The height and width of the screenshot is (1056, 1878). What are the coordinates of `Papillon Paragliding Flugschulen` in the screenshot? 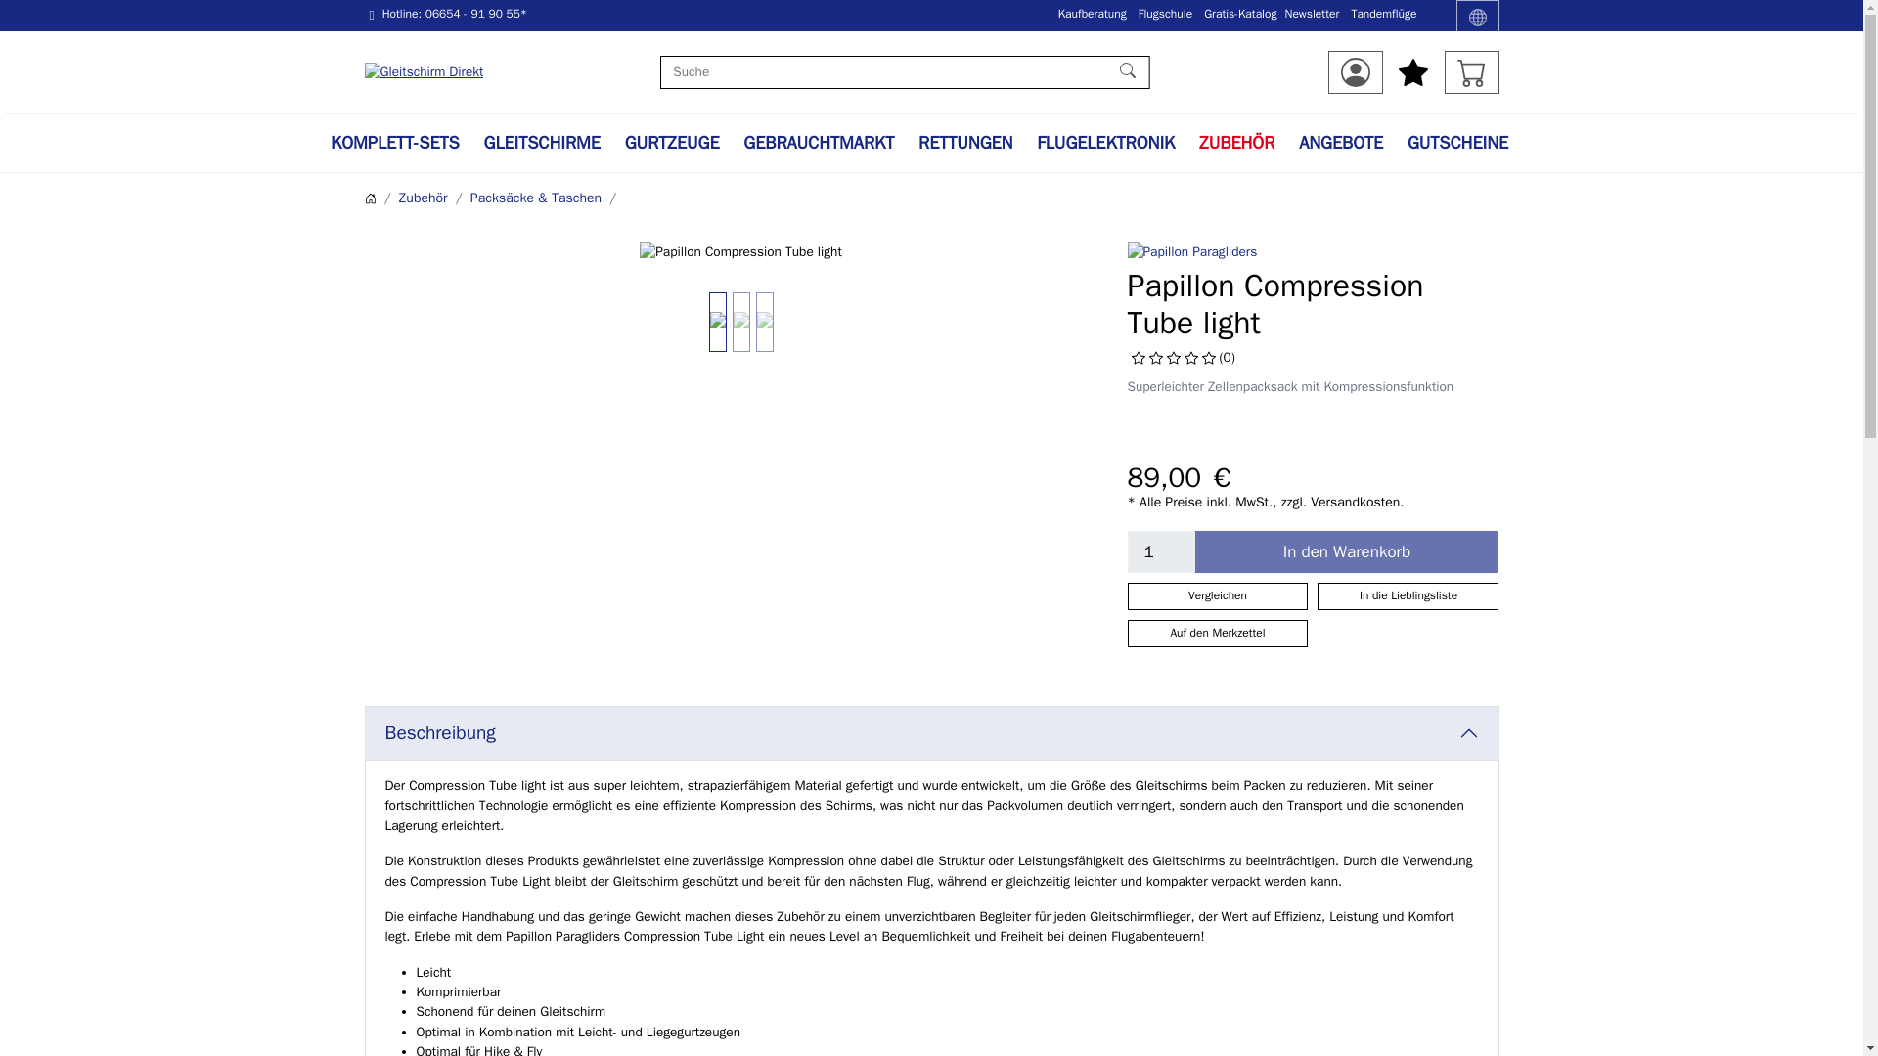 It's located at (1165, 14).